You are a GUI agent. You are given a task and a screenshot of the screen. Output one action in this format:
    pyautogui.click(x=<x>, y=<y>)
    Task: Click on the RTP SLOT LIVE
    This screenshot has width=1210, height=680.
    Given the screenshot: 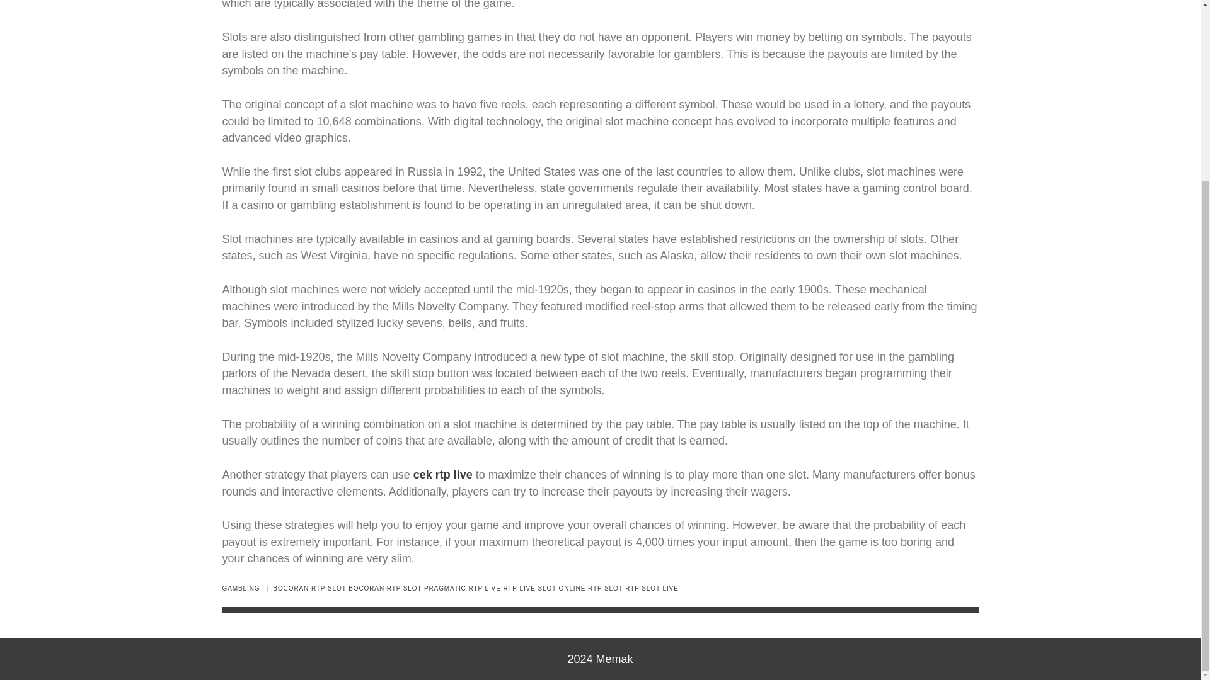 What is the action you would take?
    pyautogui.click(x=652, y=588)
    